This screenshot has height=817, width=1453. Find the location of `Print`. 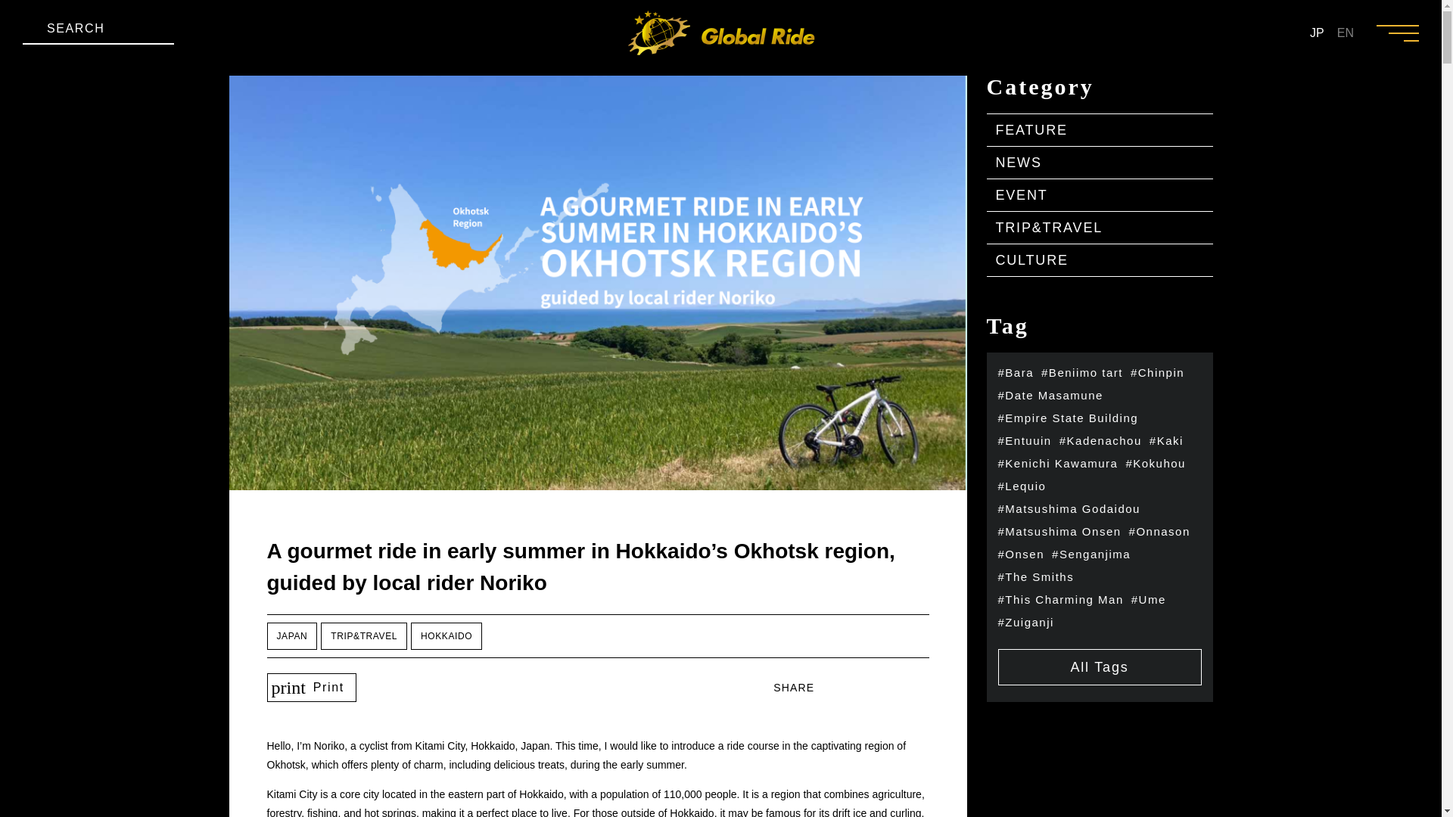

Print is located at coordinates (328, 688).